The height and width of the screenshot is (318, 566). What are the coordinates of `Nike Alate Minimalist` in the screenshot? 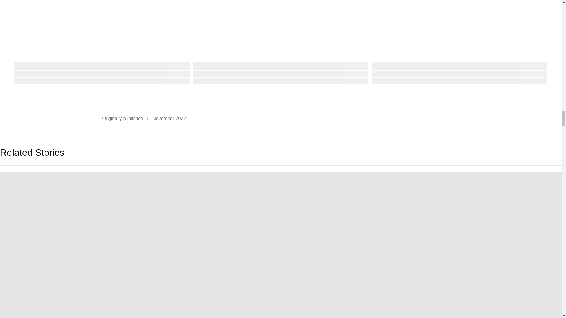 It's located at (102, 42).